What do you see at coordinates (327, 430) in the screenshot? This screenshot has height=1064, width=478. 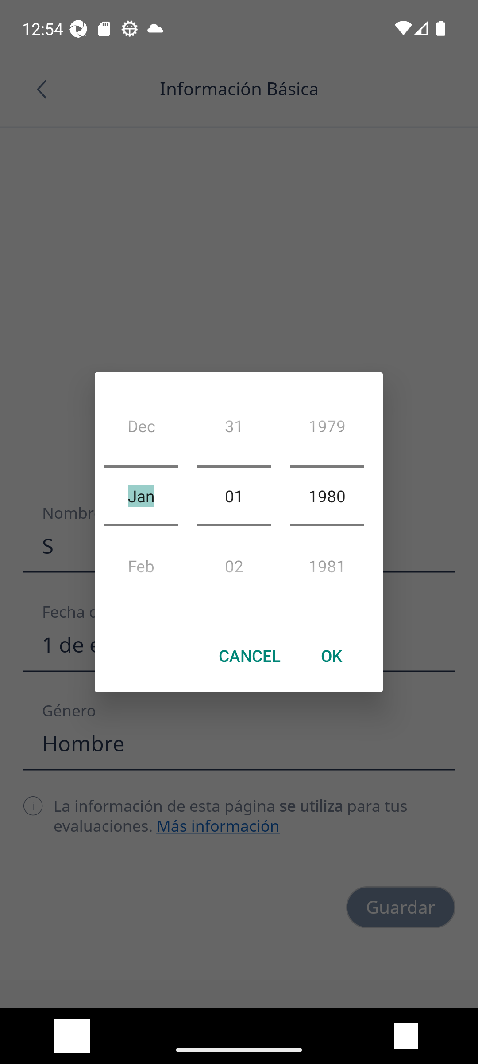 I see `1979` at bounding box center [327, 430].